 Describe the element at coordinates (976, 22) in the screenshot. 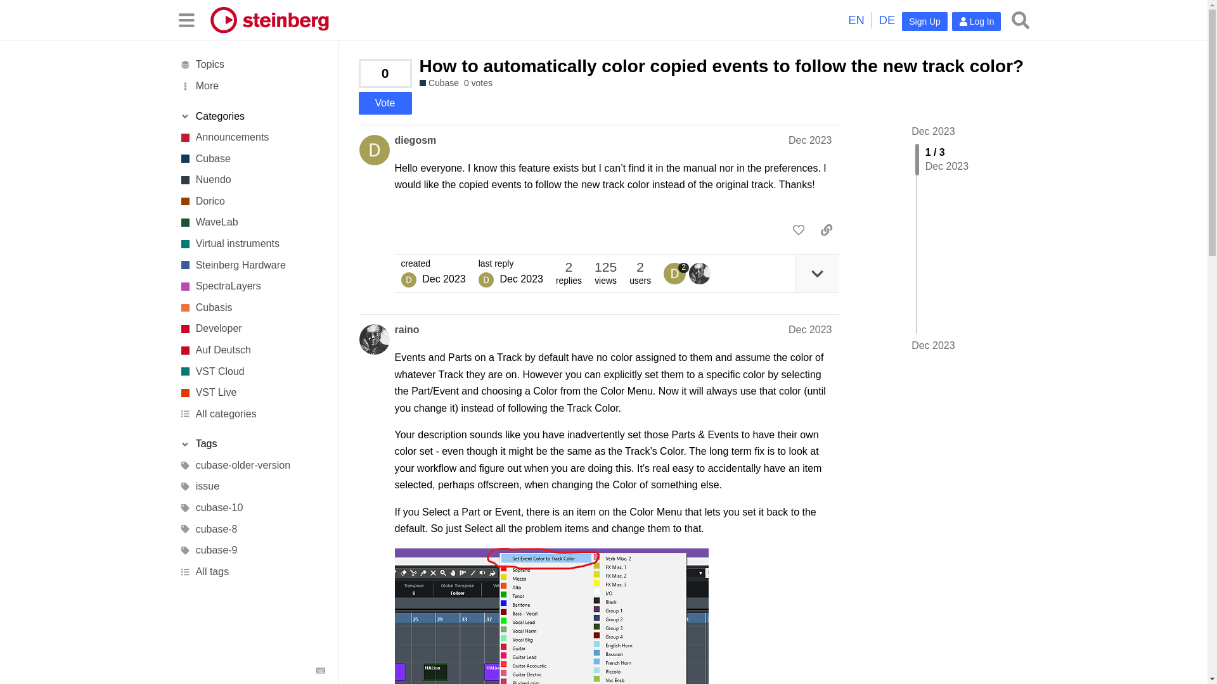

I see `Log In` at that location.